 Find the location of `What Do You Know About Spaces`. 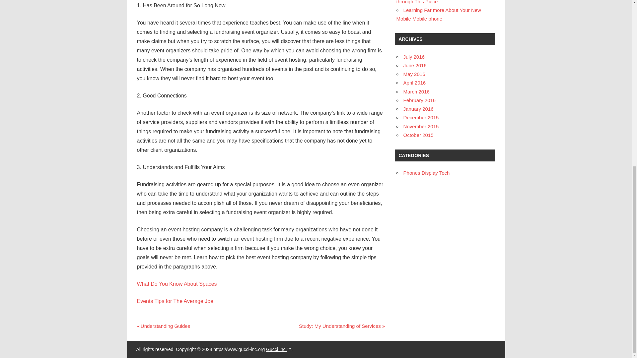

What Do You Know About Spaces is located at coordinates (414, 74).